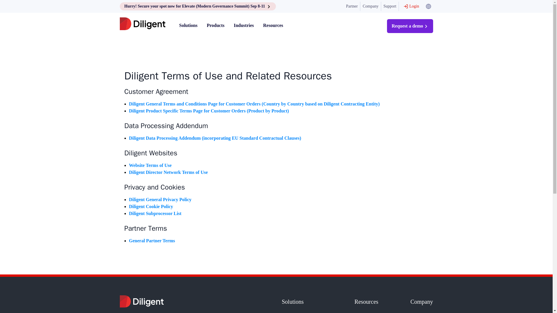 This screenshot has height=313, width=557. What do you see at coordinates (151, 241) in the screenshot?
I see `General Partner Terms` at bounding box center [151, 241].